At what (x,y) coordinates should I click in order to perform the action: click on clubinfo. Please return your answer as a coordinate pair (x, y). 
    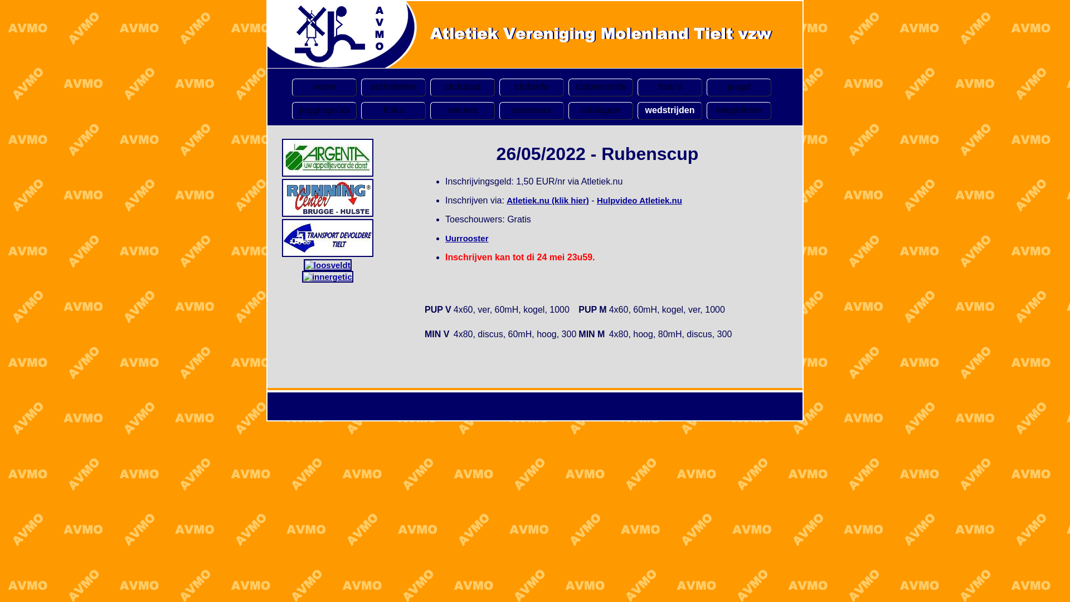
    Looking at the image, I should click on (532, 88).